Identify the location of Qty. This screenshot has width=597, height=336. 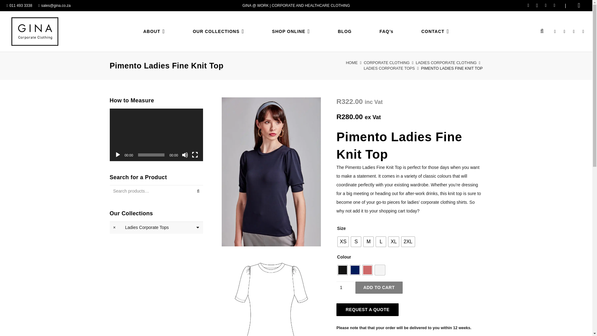
(345, 287).